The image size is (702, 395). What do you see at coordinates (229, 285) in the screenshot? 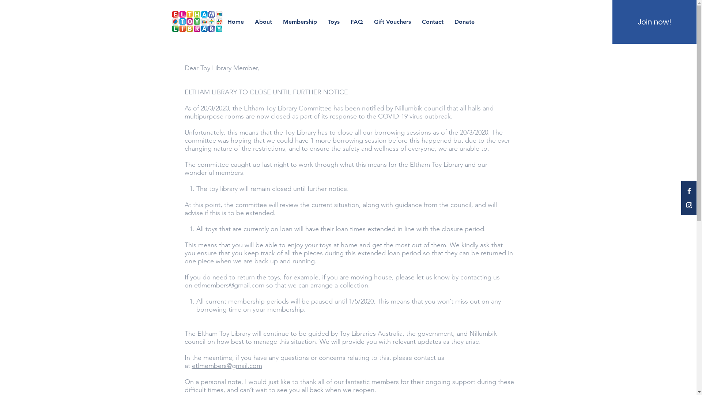
I see `etlmembers@gmail.com` at bounding box center [229, 285].